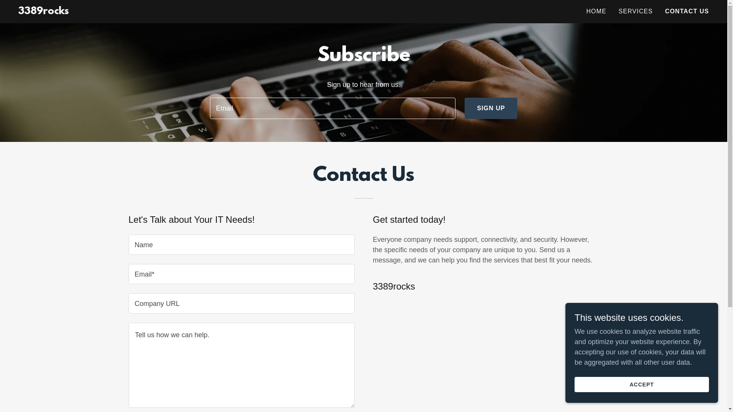  Describe the element at coordinates (596, 11) in the screenshot. I see `HOME` at that location.